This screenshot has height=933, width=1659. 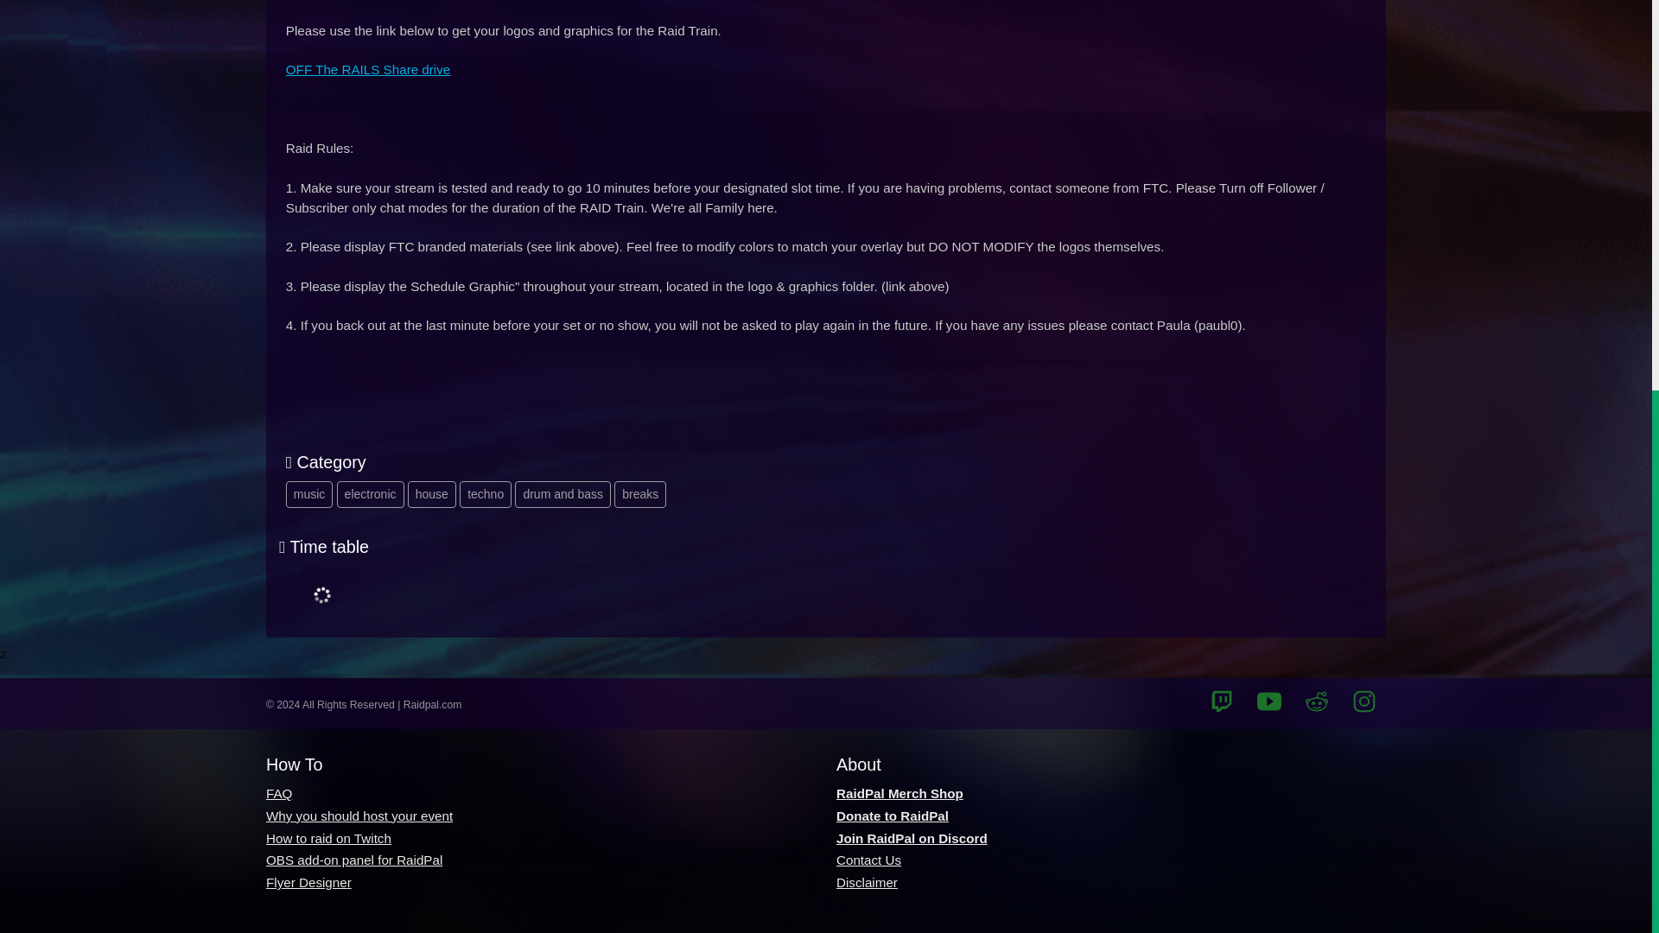 What do you see at coordinates (309, 494) in the screenshot?
I see `music` at bounding box center [309, 494].